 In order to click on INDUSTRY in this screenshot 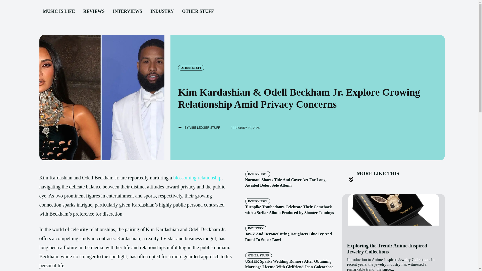, I will do `click(162, 12)`.